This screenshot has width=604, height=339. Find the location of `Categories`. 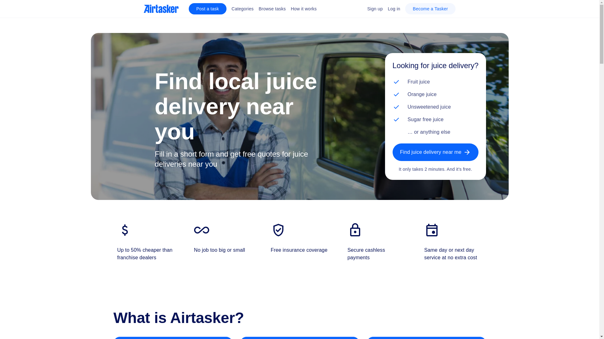

Categories is located at coordinates (242, 9).